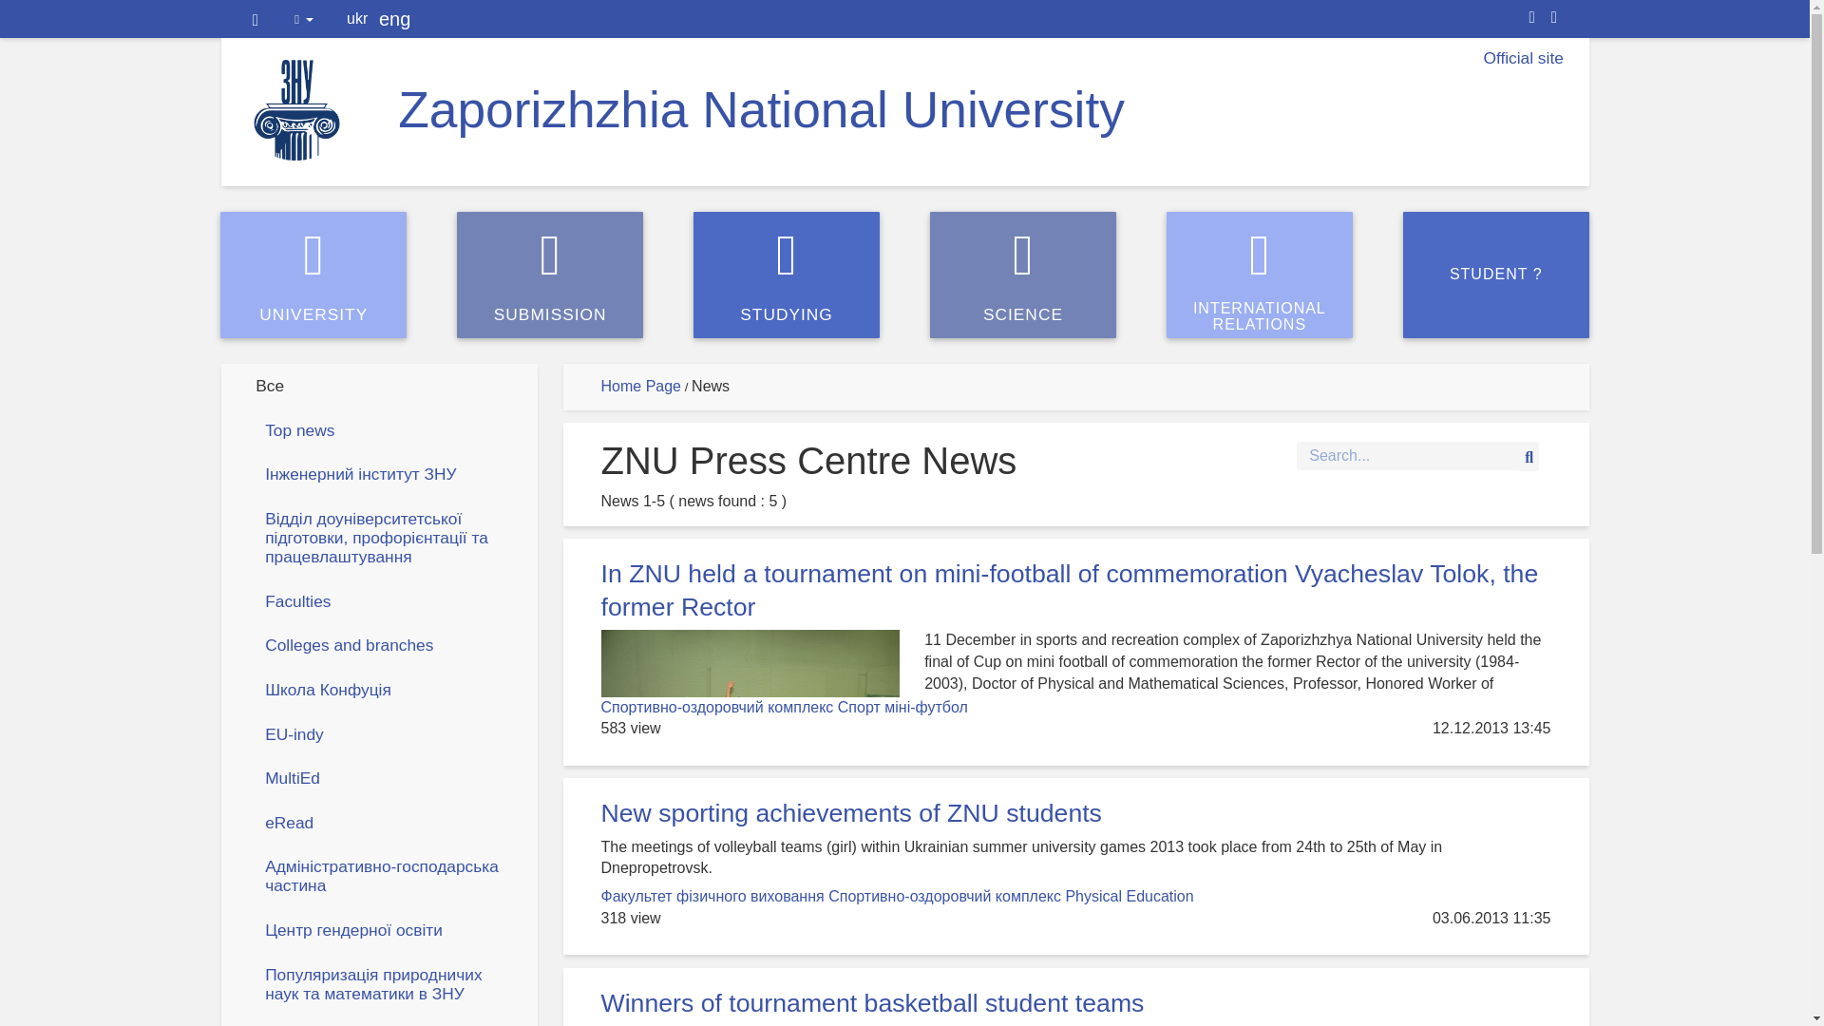  I want to click on UNIVERSITY, so click(1495, 275).